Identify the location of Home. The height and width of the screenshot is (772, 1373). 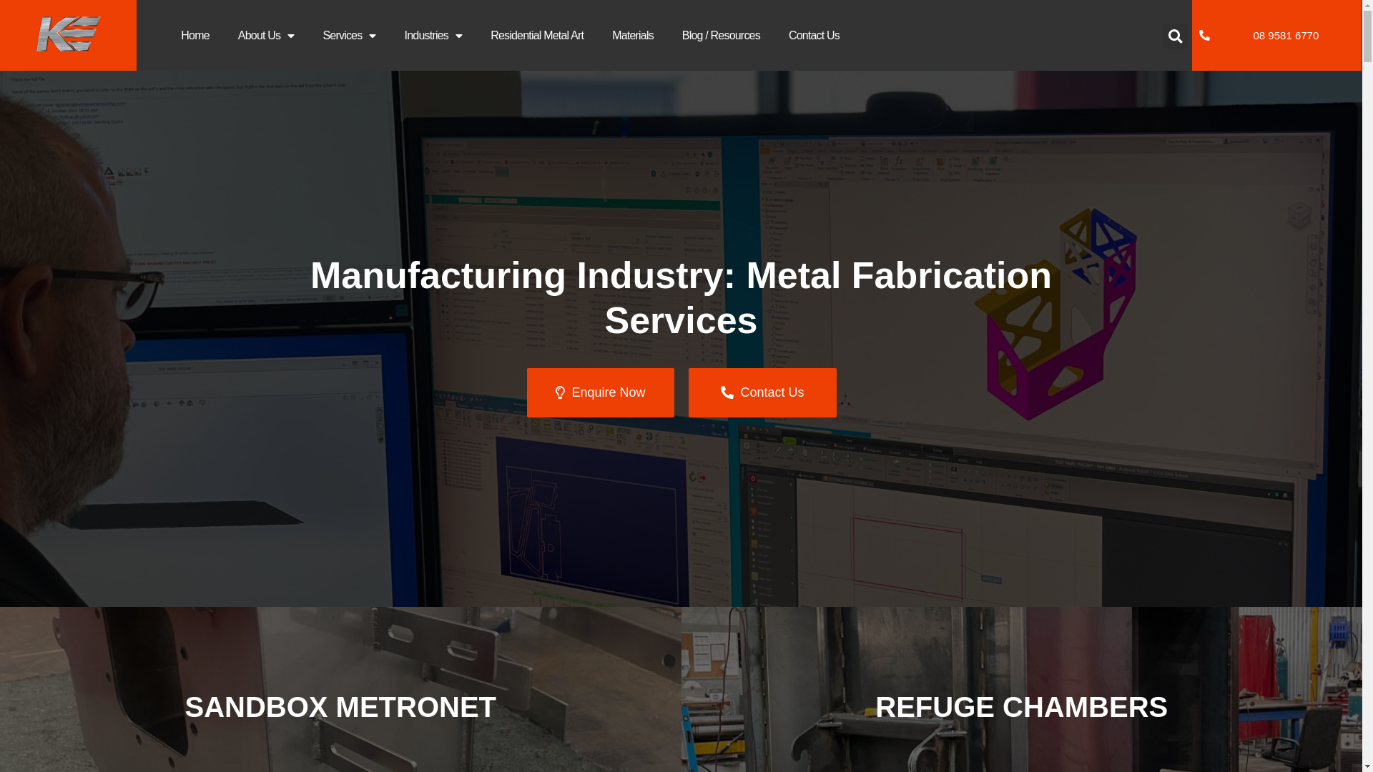
(195, 35).